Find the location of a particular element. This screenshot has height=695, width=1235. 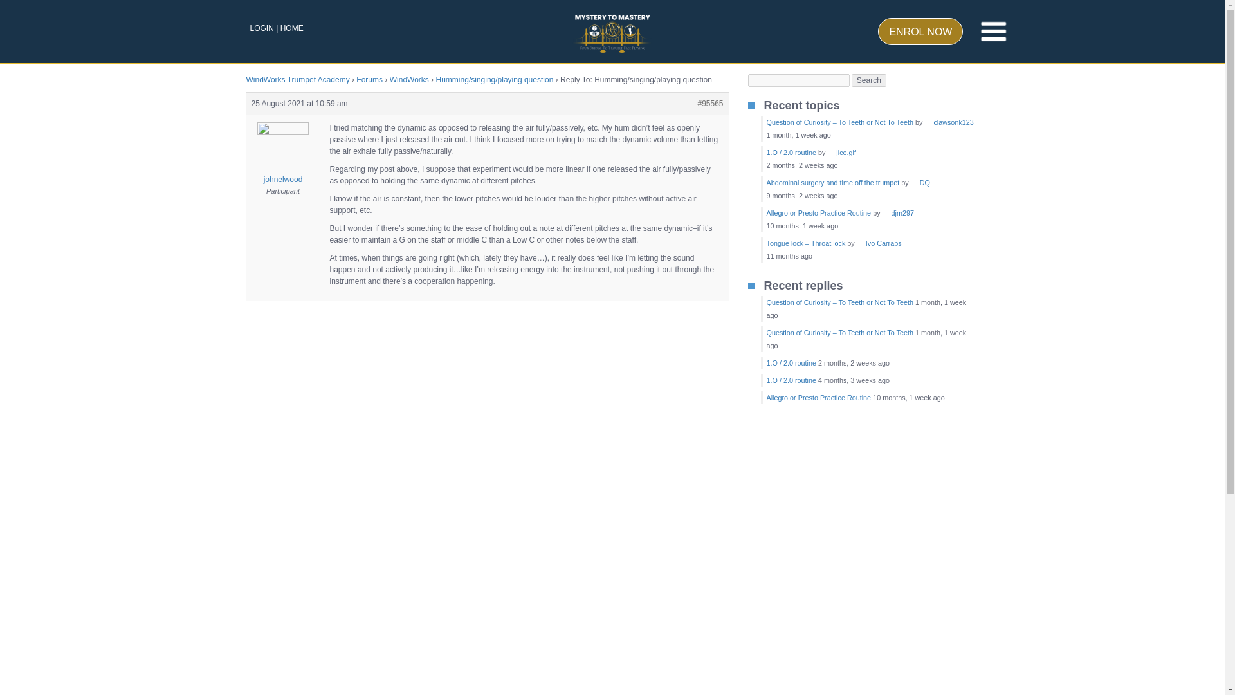

WindWorks is located at coordinates (409, 79).